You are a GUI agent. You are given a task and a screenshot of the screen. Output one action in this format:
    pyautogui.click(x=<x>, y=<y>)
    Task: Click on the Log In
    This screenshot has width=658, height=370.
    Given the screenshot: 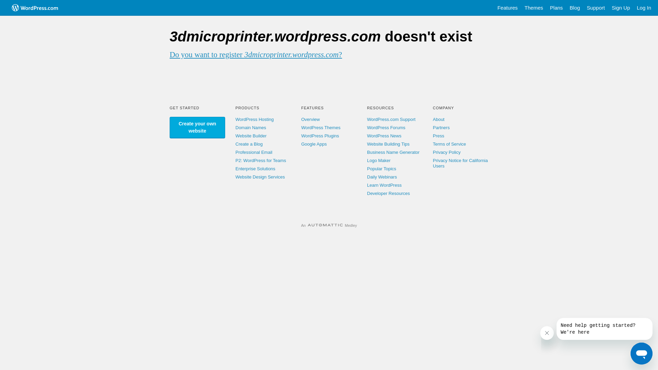 What is the action you would take?
    pyautogui.click(x=644, y=8)
    